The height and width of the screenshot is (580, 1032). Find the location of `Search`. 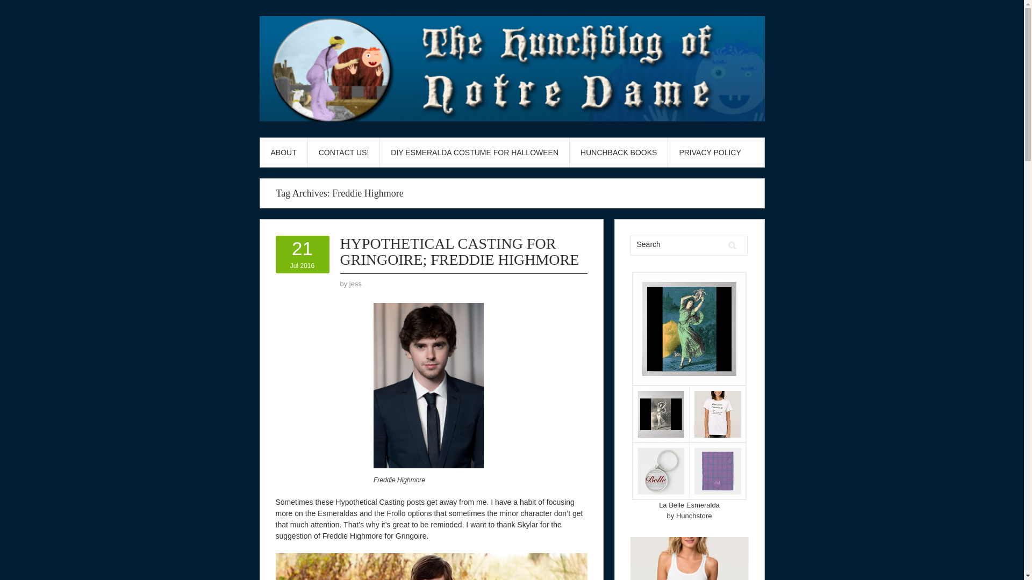

Search is located at coordinates (677, 244).